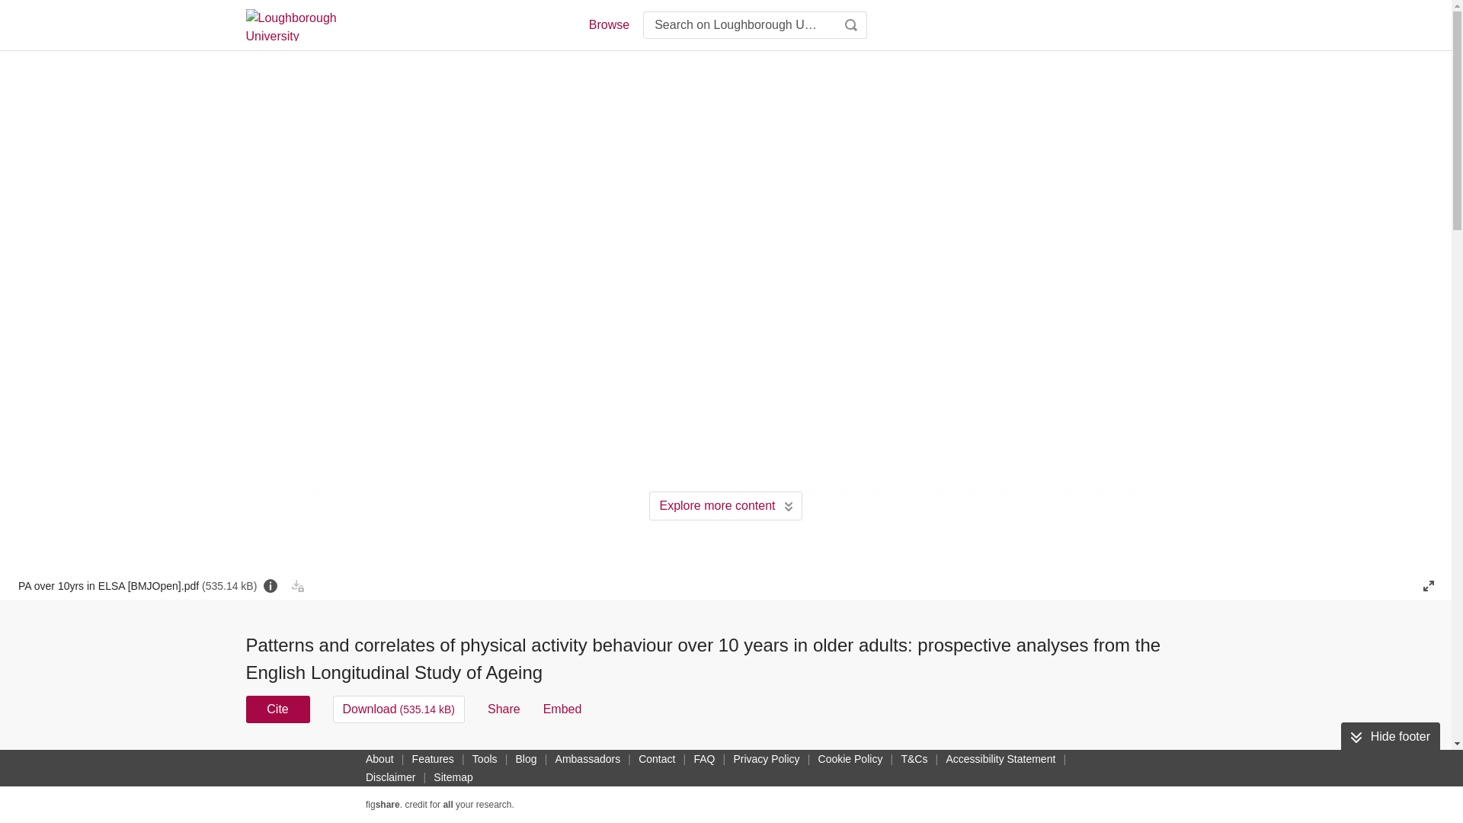  I want to click on Contact, so click(657, 758).